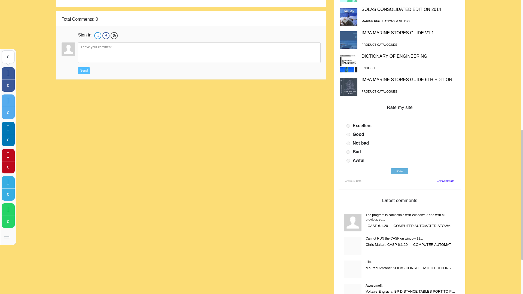 The image size is (523, 294). I want to click on 4, so click(348, 152).